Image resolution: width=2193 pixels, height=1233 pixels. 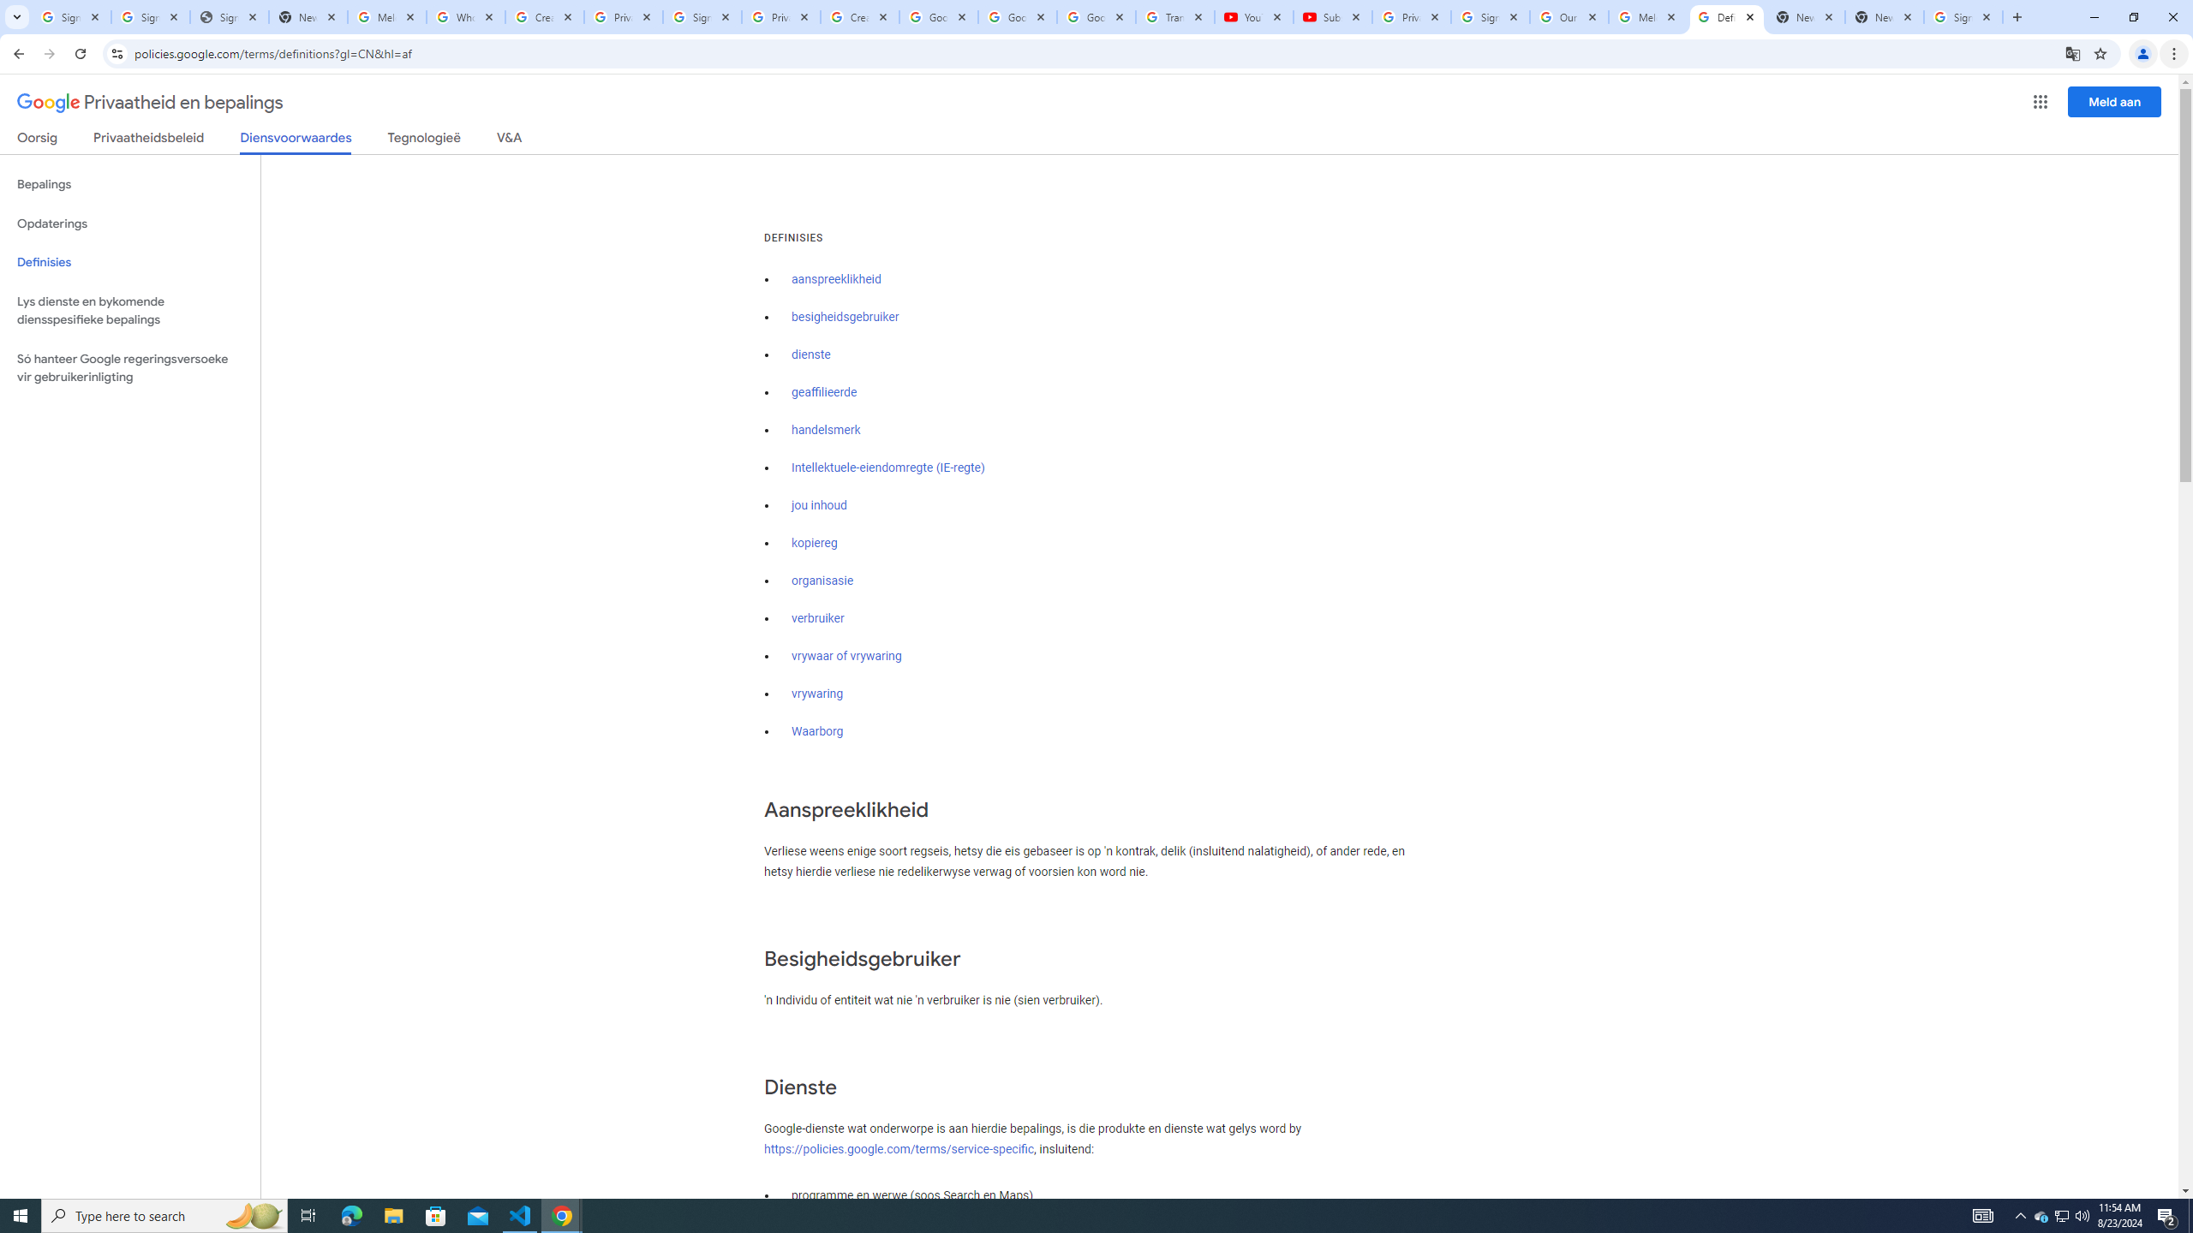 I want to click on Privaatheidsbeleid, so click(x=149, y=140).